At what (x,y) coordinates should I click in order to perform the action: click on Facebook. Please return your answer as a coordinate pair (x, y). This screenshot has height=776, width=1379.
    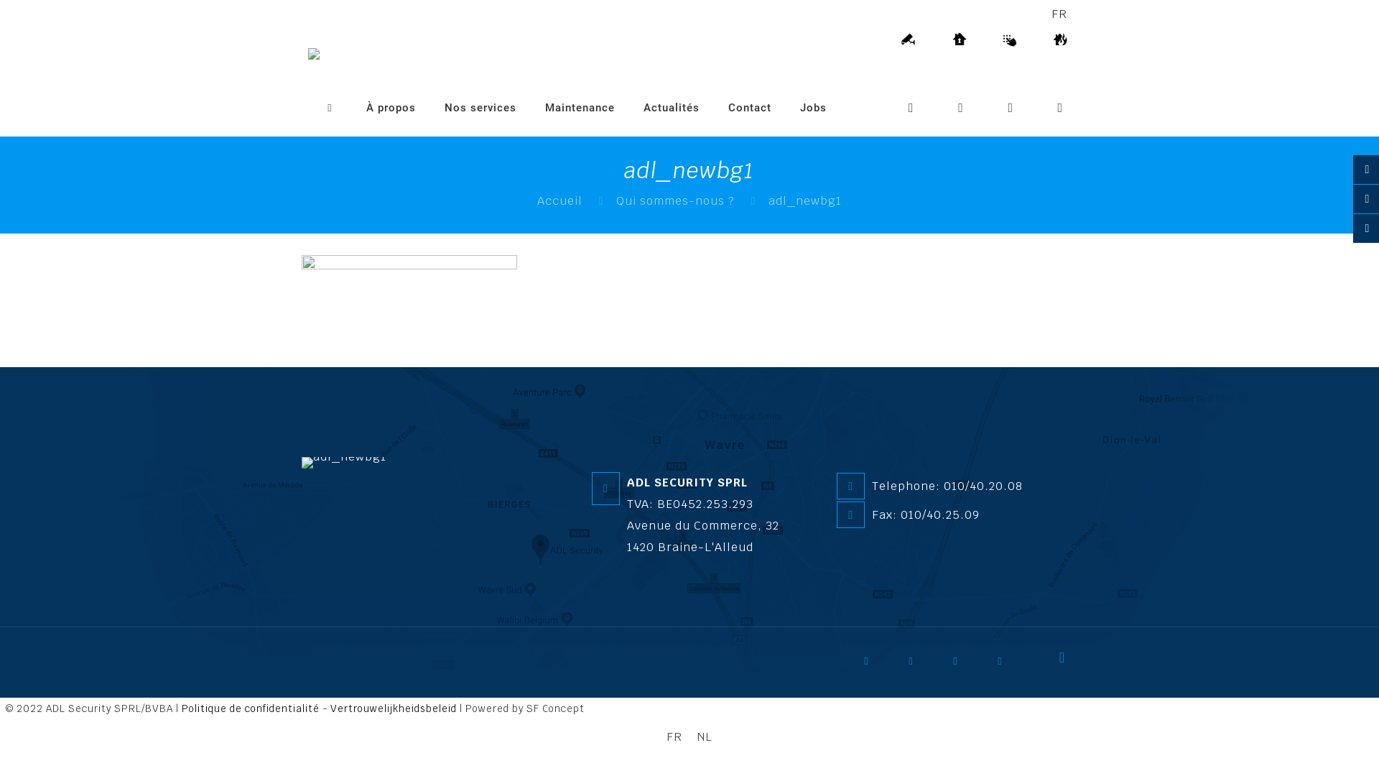
    Looking at the image, I should click on (876, 666).